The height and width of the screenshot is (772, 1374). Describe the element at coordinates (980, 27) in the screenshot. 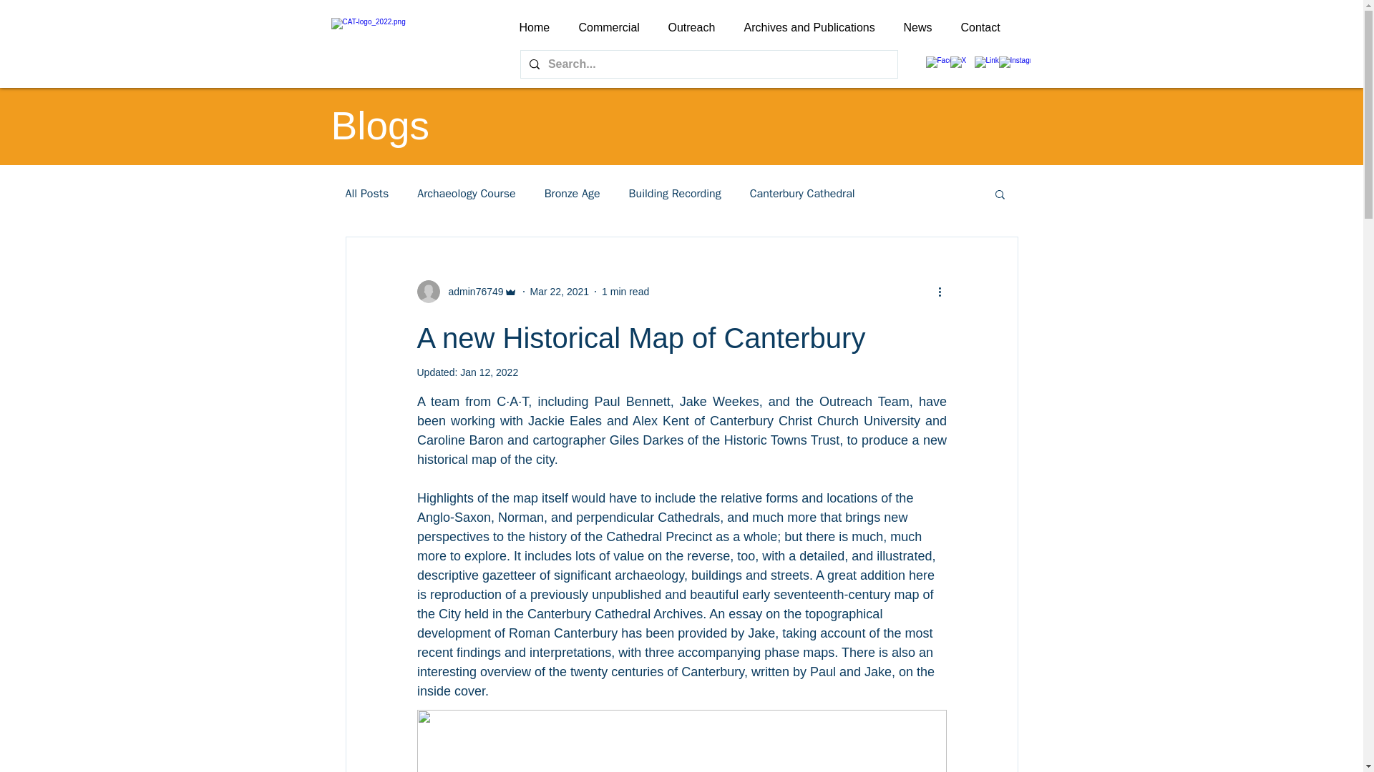

I see `Contact` at that location.